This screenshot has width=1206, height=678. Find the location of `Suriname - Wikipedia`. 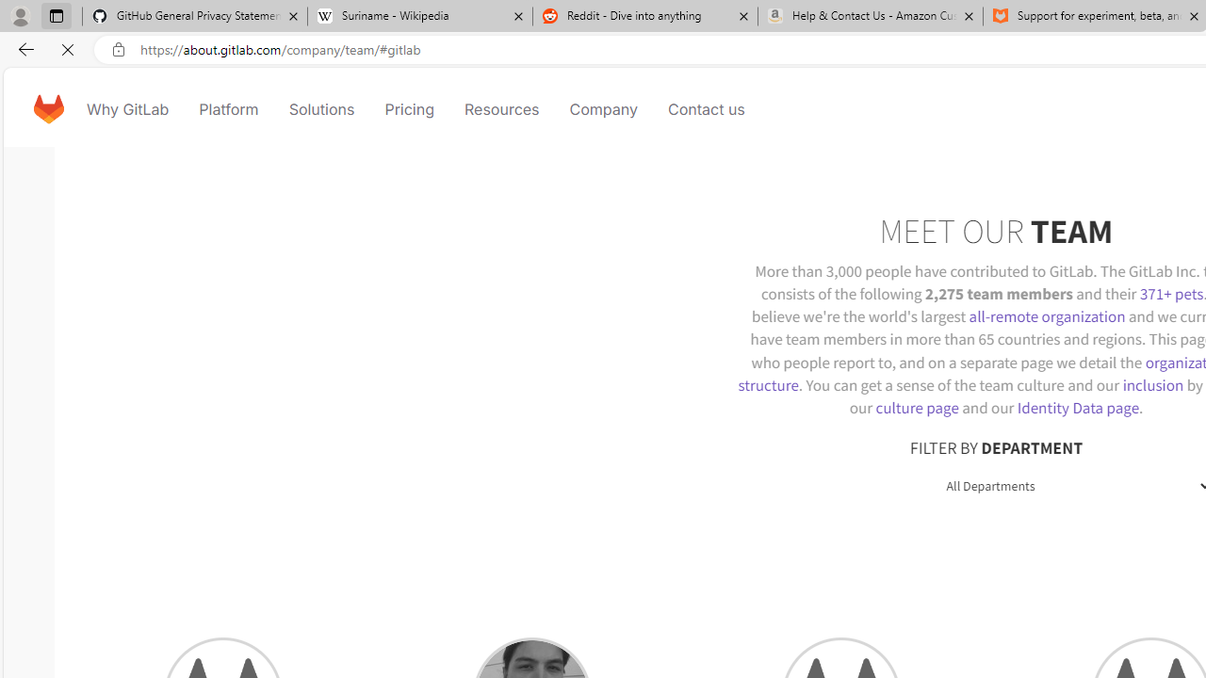

Suriname - Wikipedia is located at coordinates (419, 17).